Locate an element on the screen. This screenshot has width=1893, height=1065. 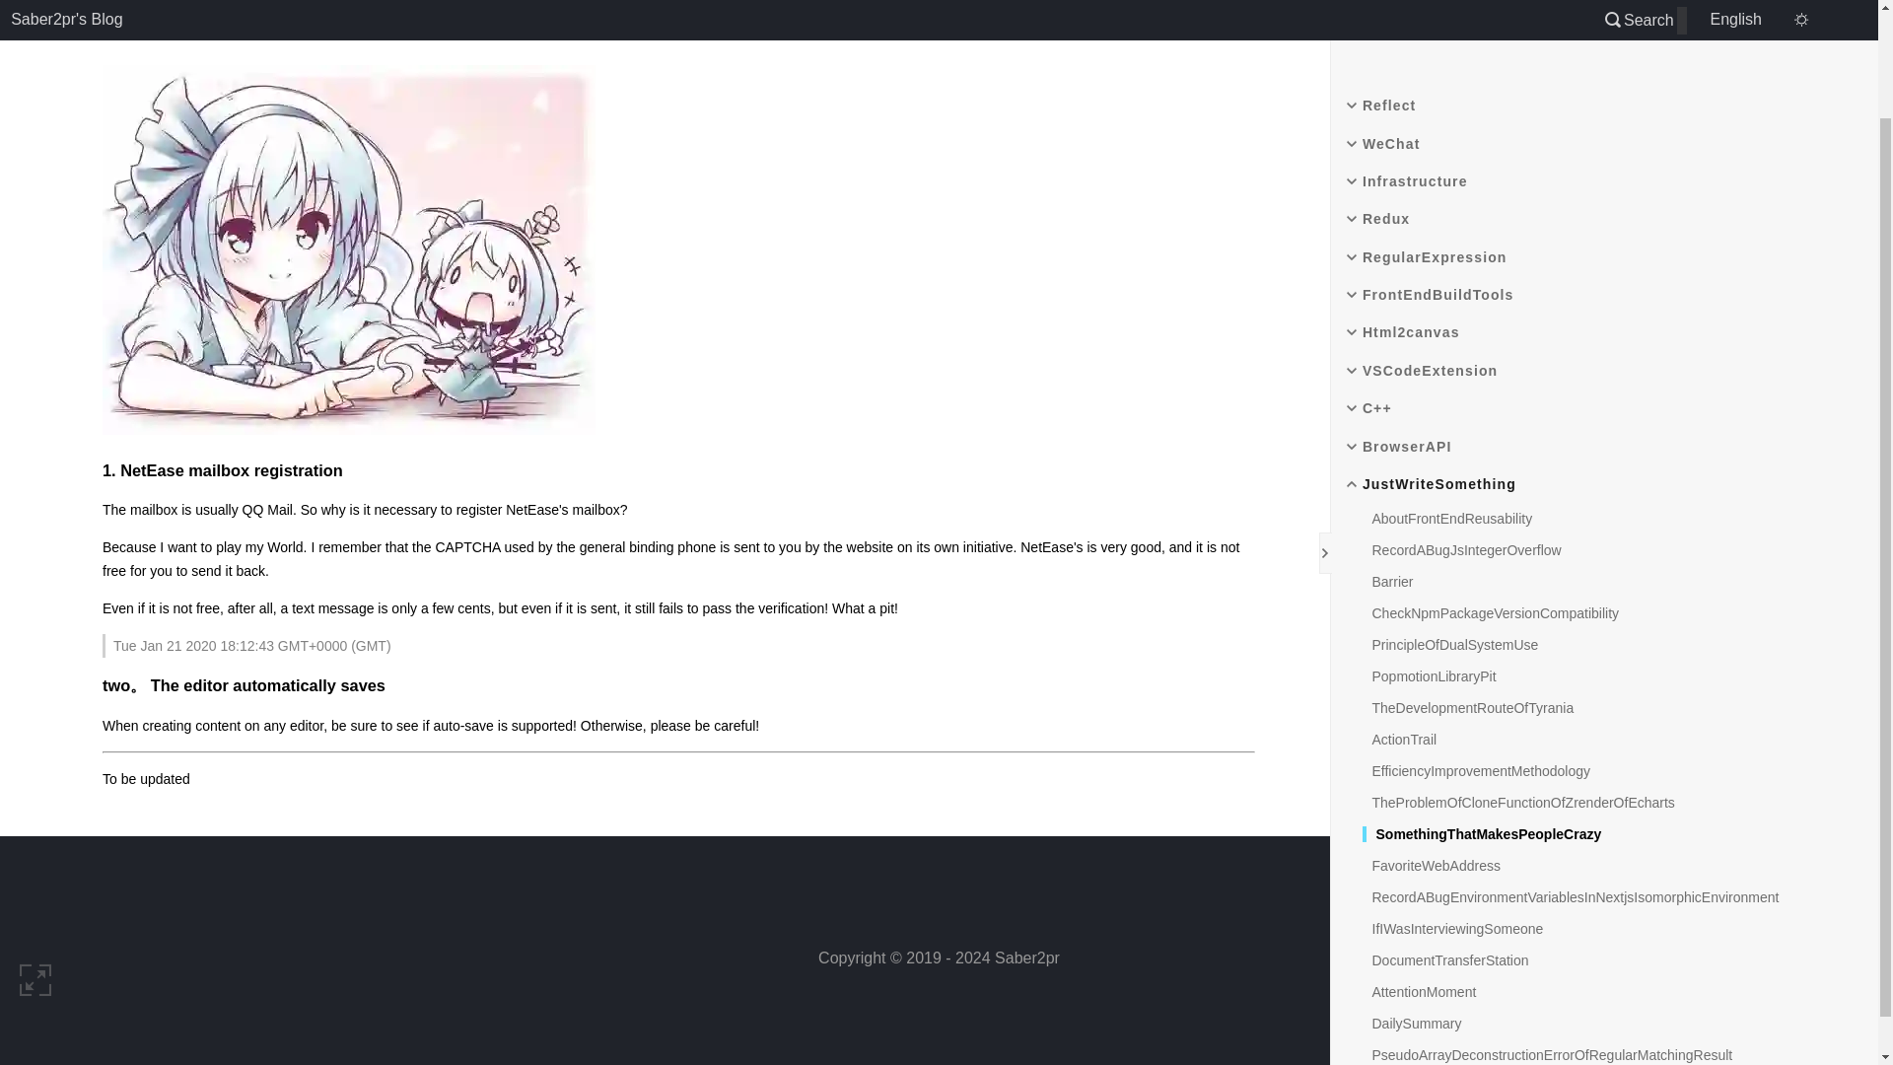
TheDevelopmentRouteOfTyrania is located at coordinates (1469, 584).